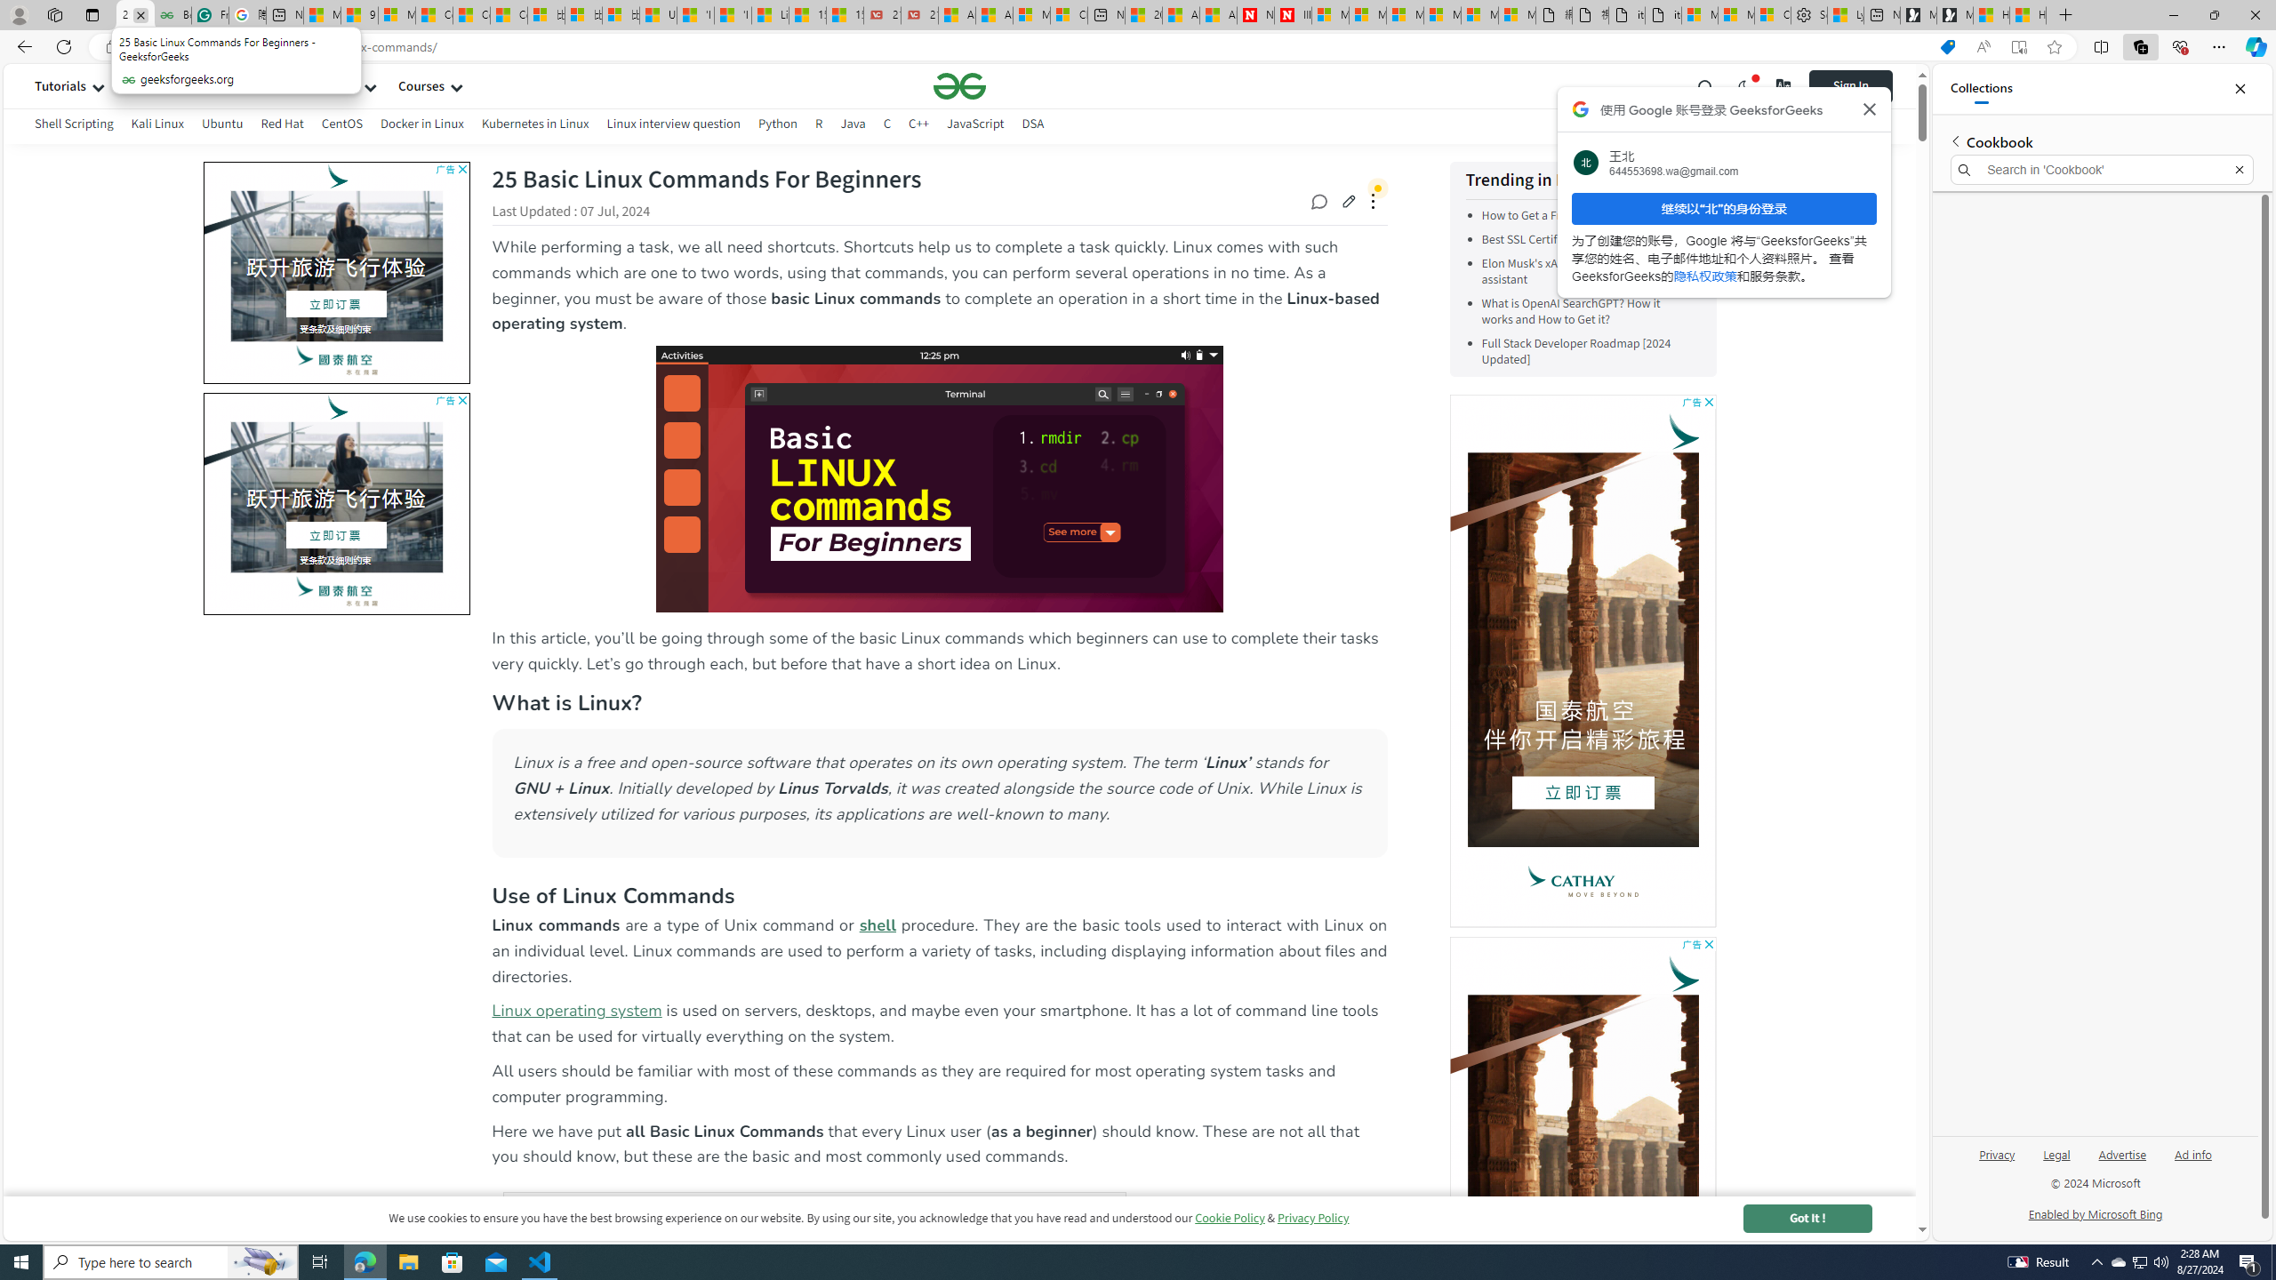  I want to click on Illness news & latest pictures from Newsweek.com, so click(1293, 15).